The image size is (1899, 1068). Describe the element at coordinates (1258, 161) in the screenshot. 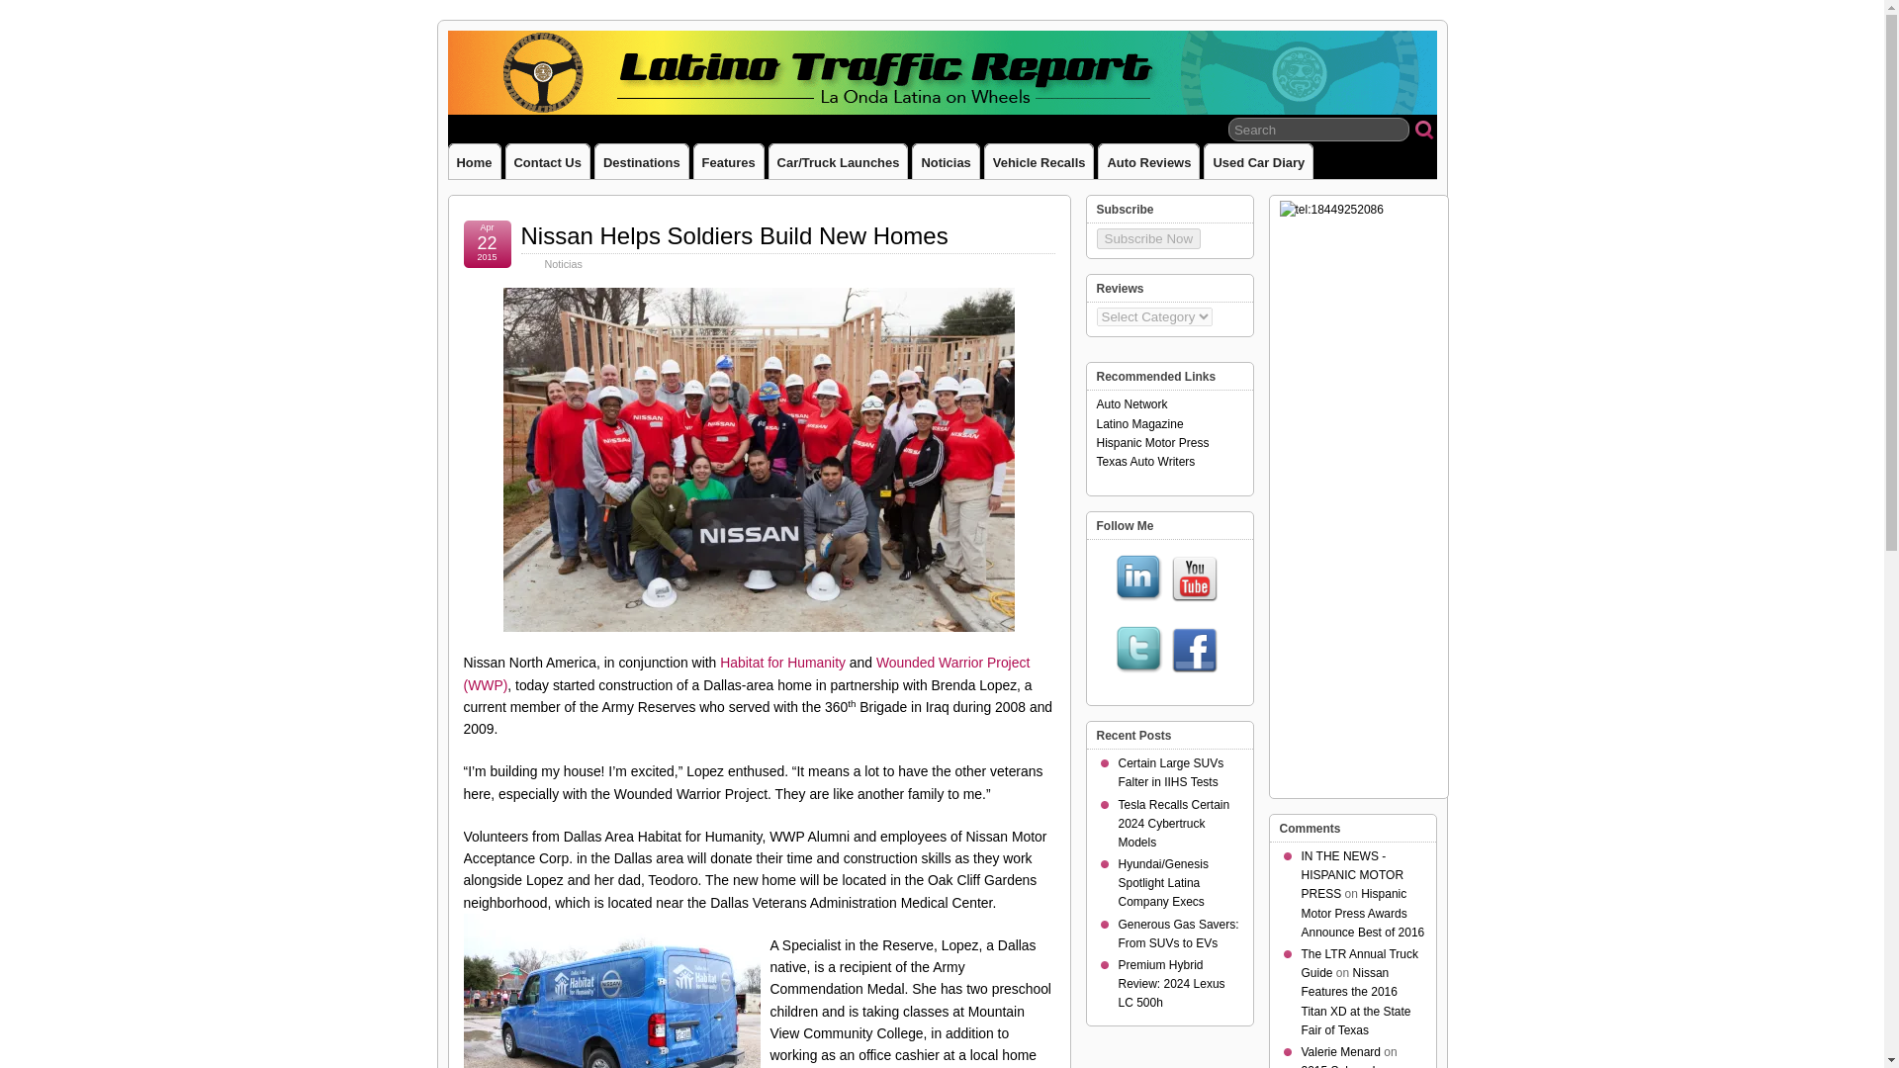

I see `Used Car Diary` at that location.